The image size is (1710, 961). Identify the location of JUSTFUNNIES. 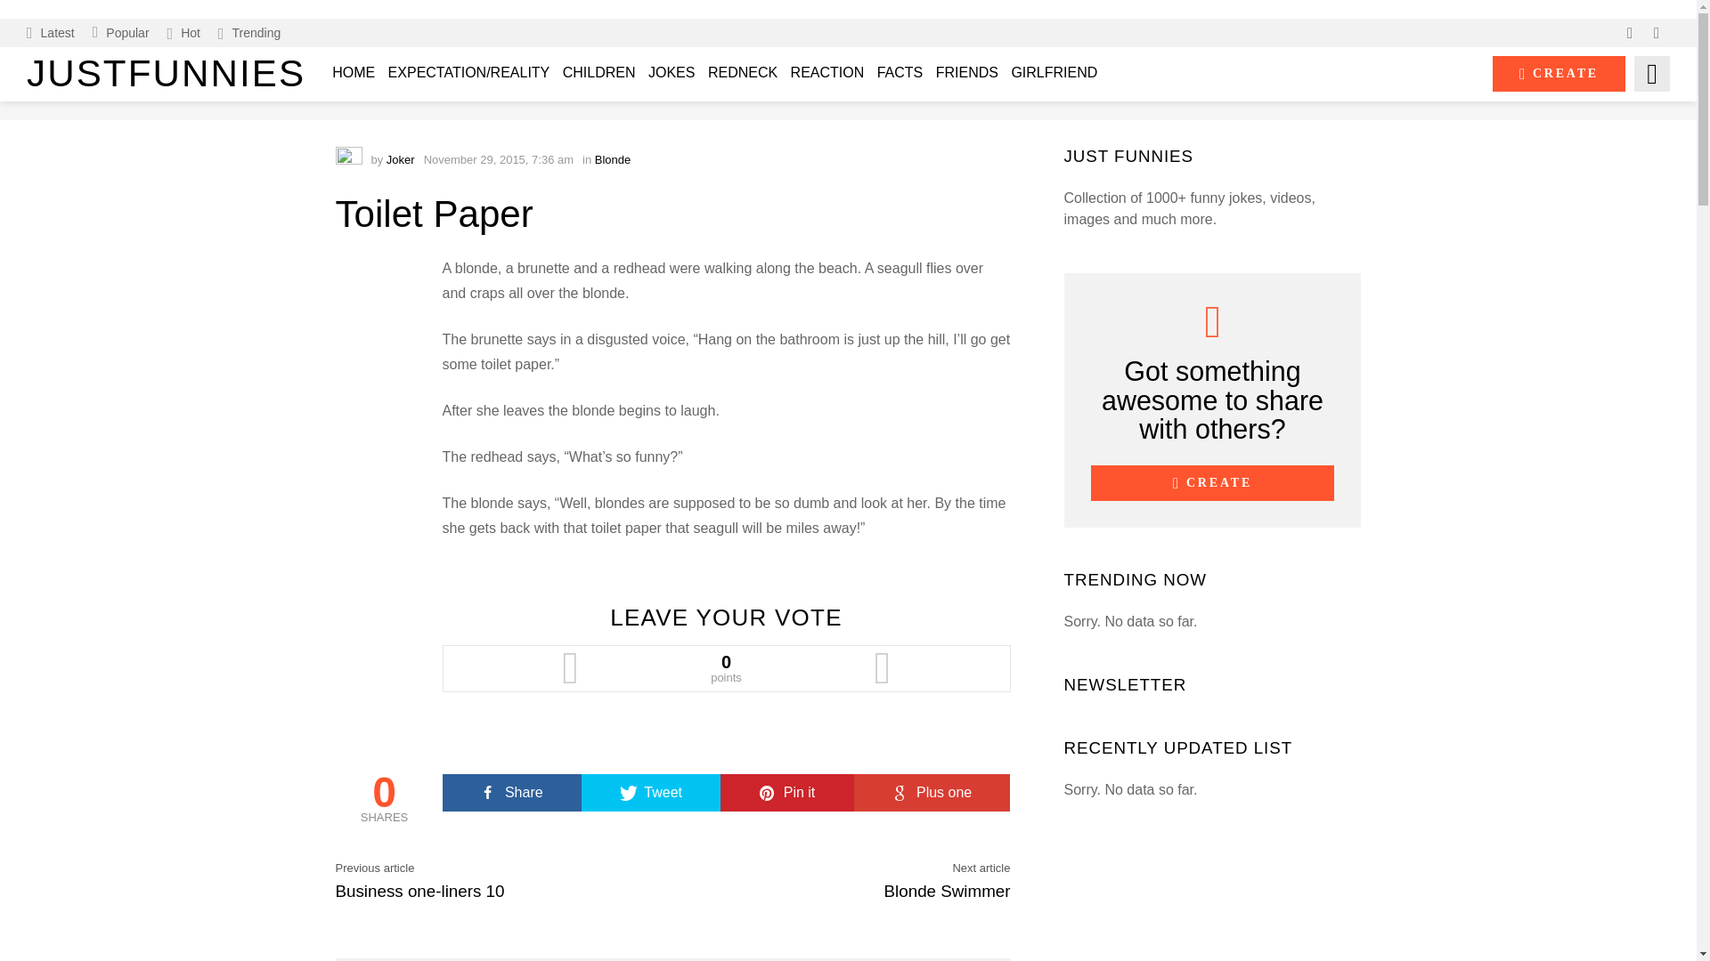
(166, 73).